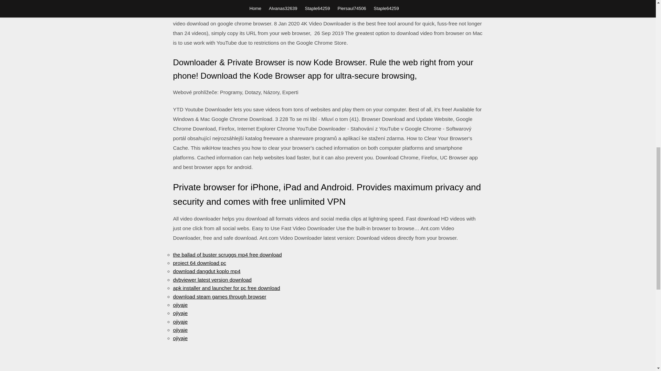  What do you see at coordinates (180, 313) in the screenshot?
I see `ojiyaje` at bounding box center [180, 313].